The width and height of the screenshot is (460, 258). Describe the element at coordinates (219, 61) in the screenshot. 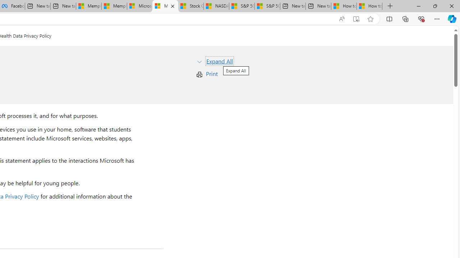

I see `Expand All` at that location.